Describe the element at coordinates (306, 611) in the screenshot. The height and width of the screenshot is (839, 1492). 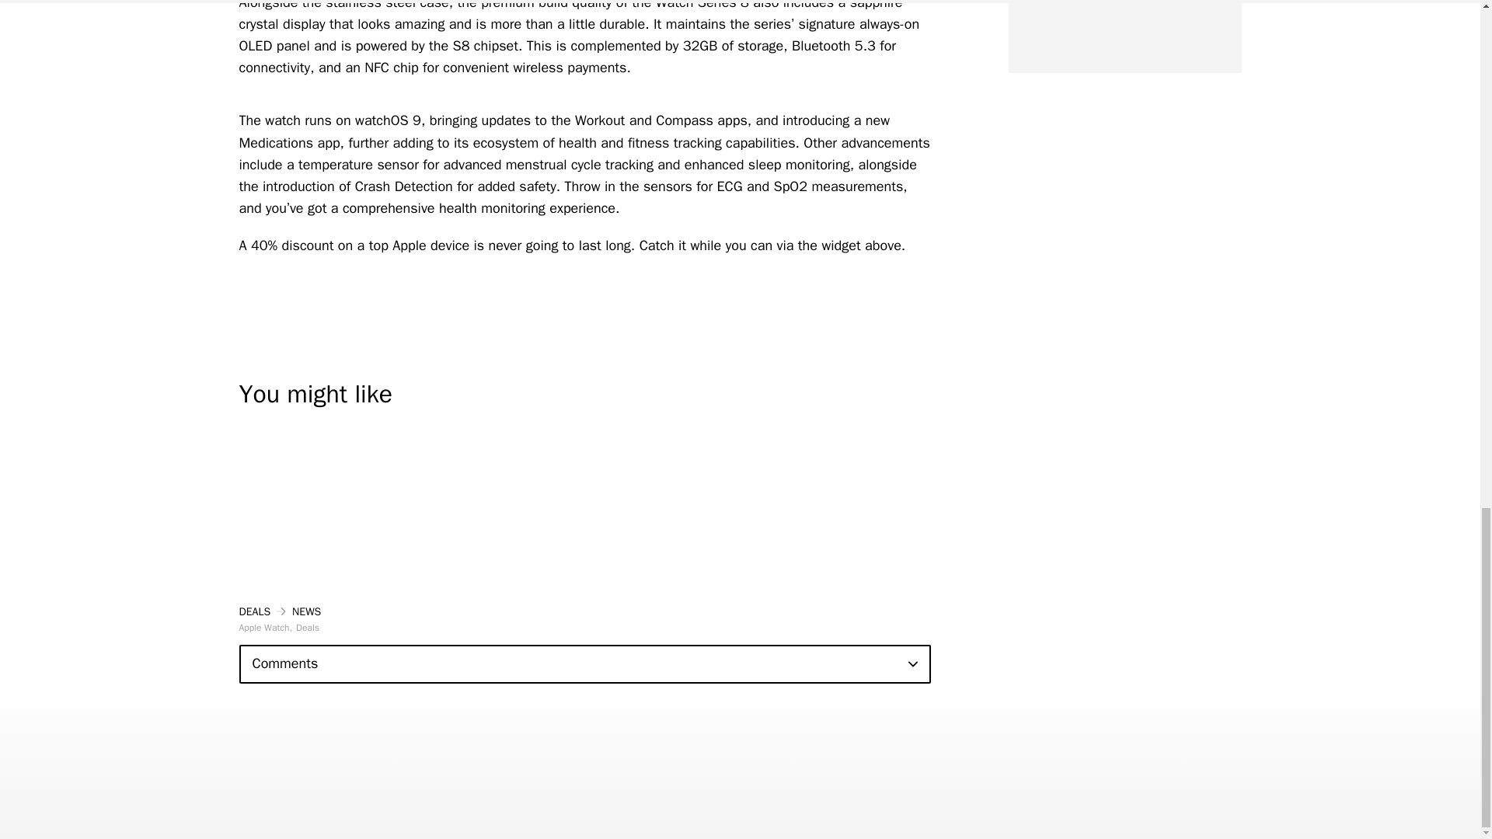
I see `NEWS` at that location.